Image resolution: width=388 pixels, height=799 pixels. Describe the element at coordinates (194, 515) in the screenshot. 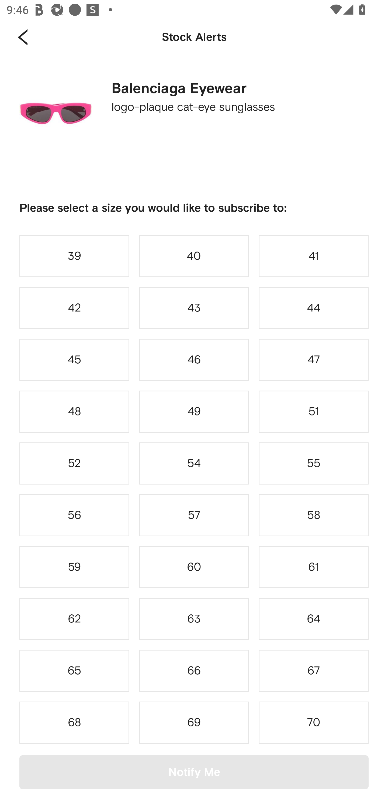

I see `57` at that location.